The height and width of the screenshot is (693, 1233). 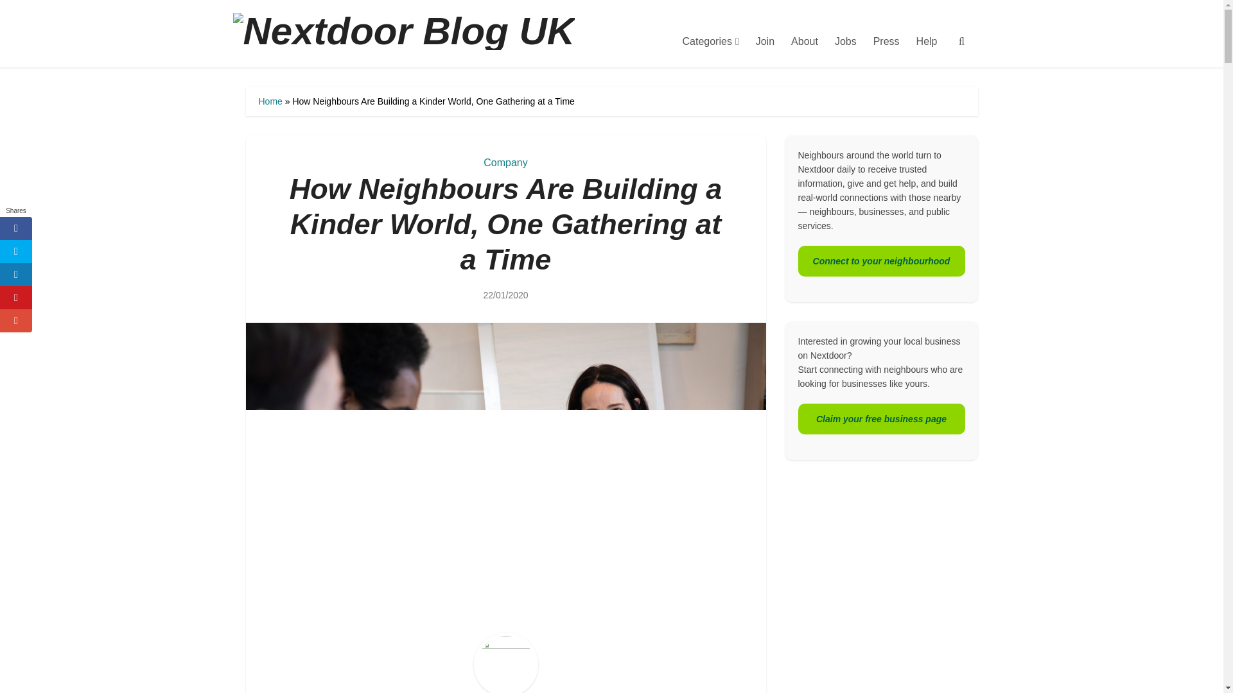 What do you see at coordinates (505, 163) in the screenshot?
I see `Company` at bounding box center [505, 163].